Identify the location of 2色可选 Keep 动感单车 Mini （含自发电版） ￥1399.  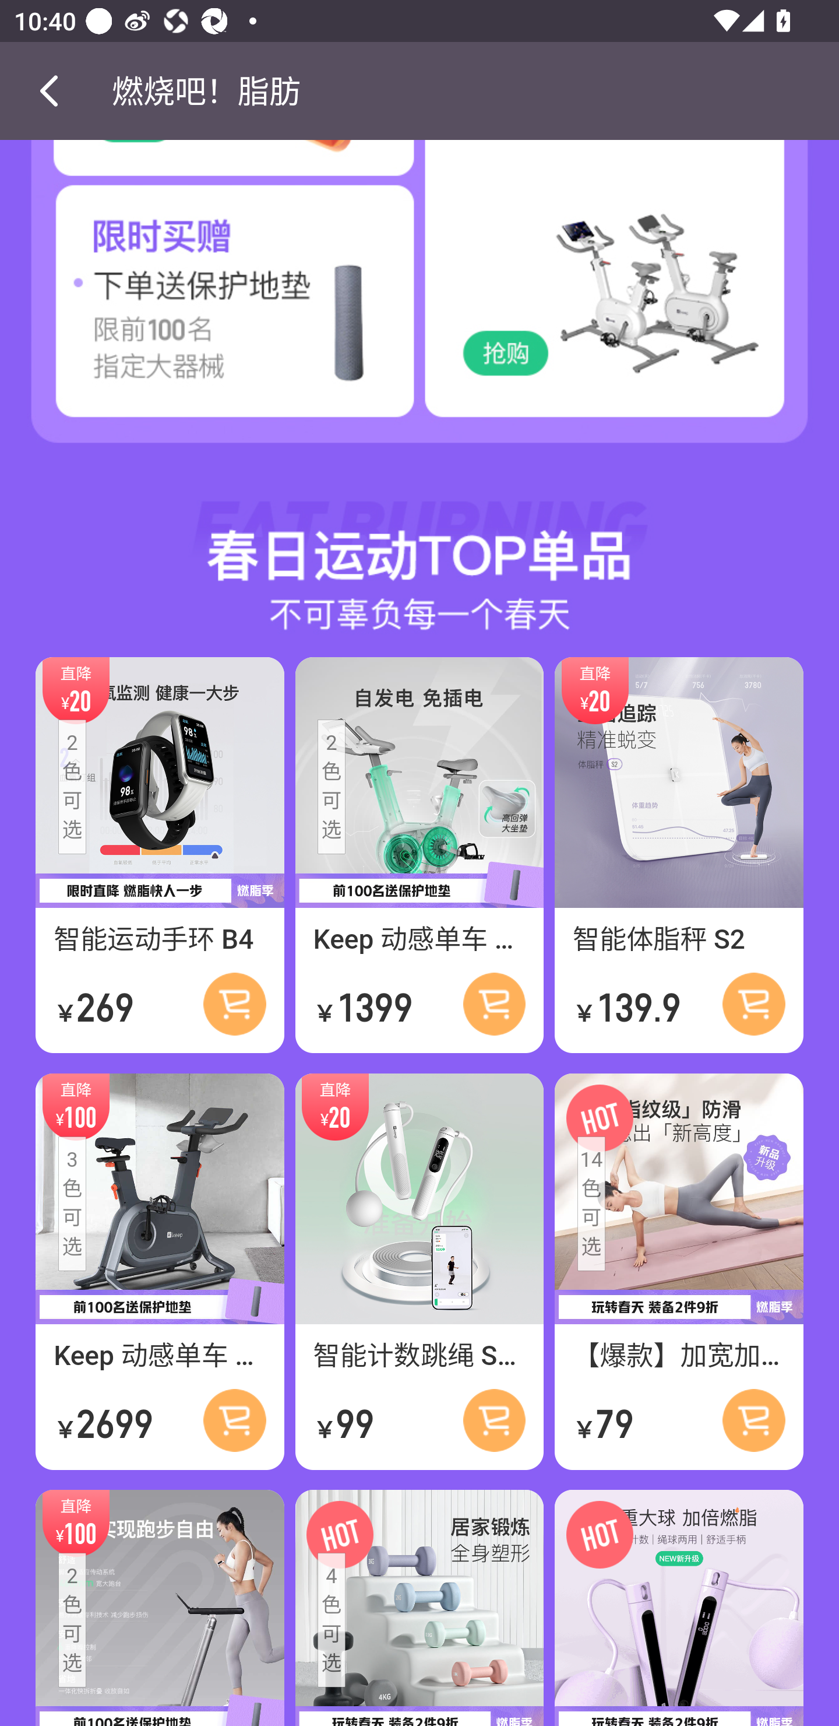
(419, 855).